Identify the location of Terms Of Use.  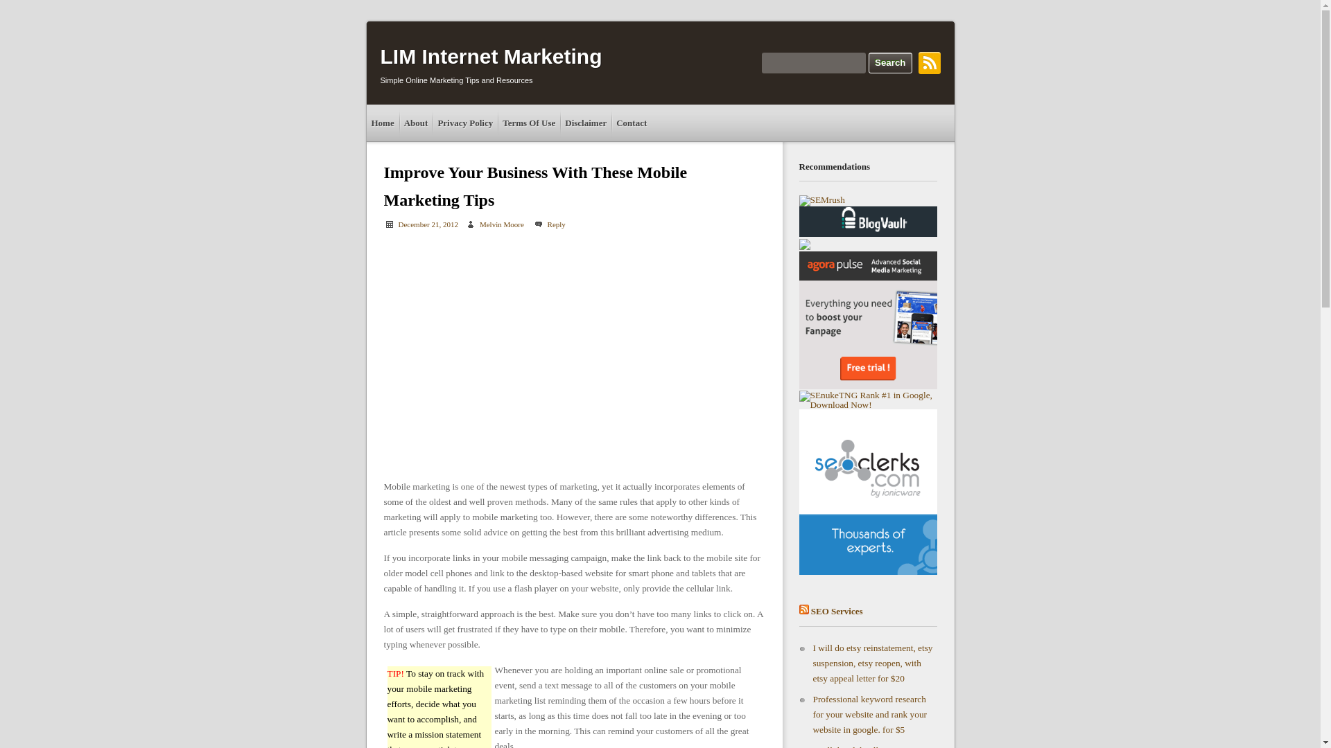
(529, 123).